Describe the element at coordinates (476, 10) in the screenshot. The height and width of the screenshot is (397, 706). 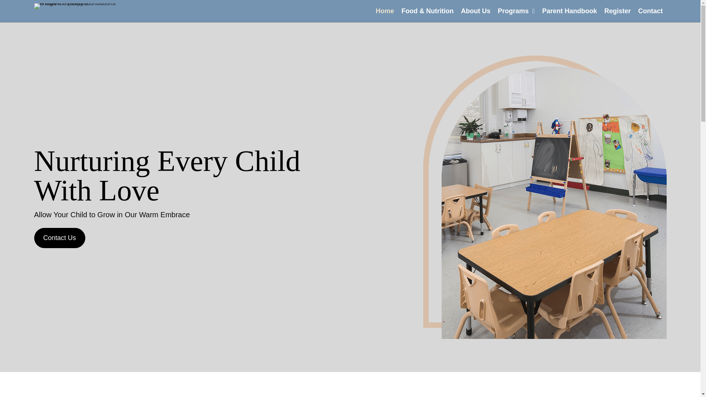
I see `About Us` at that location.